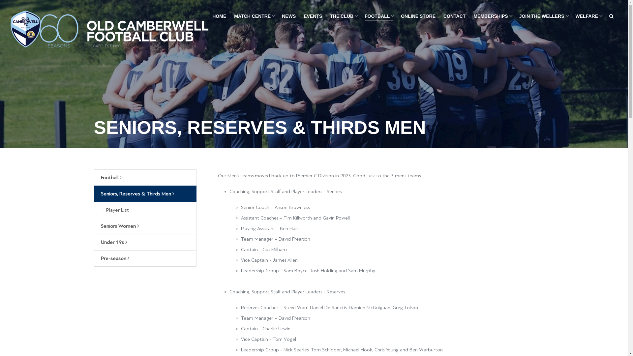 This screenshot has height=356, width=633. Describe the element at coordinates (145, 194) in the screenshot. I see `Seniors, Reserves & Thirds Men ` at that location.